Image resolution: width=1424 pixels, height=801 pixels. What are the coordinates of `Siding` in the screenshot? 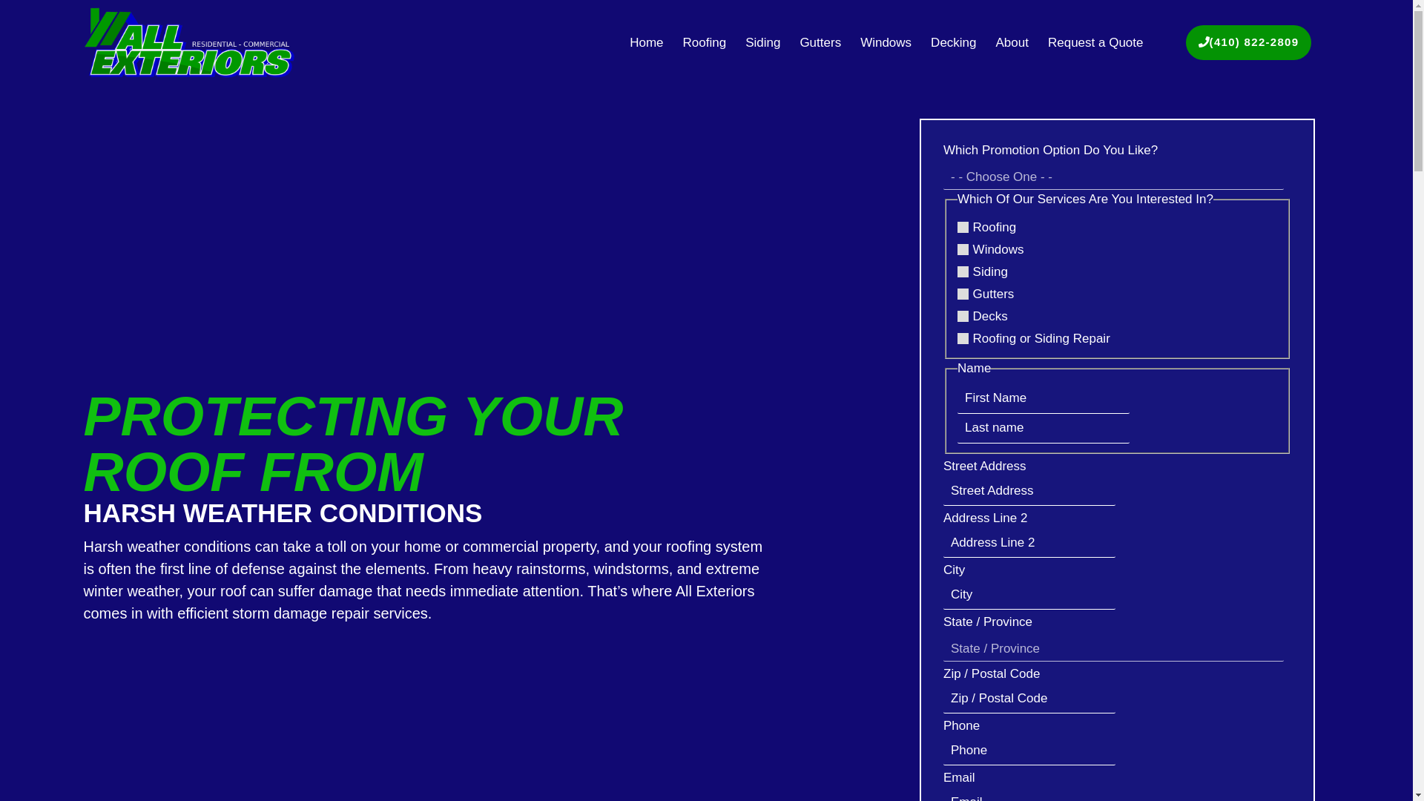 It's located at (963, 271).